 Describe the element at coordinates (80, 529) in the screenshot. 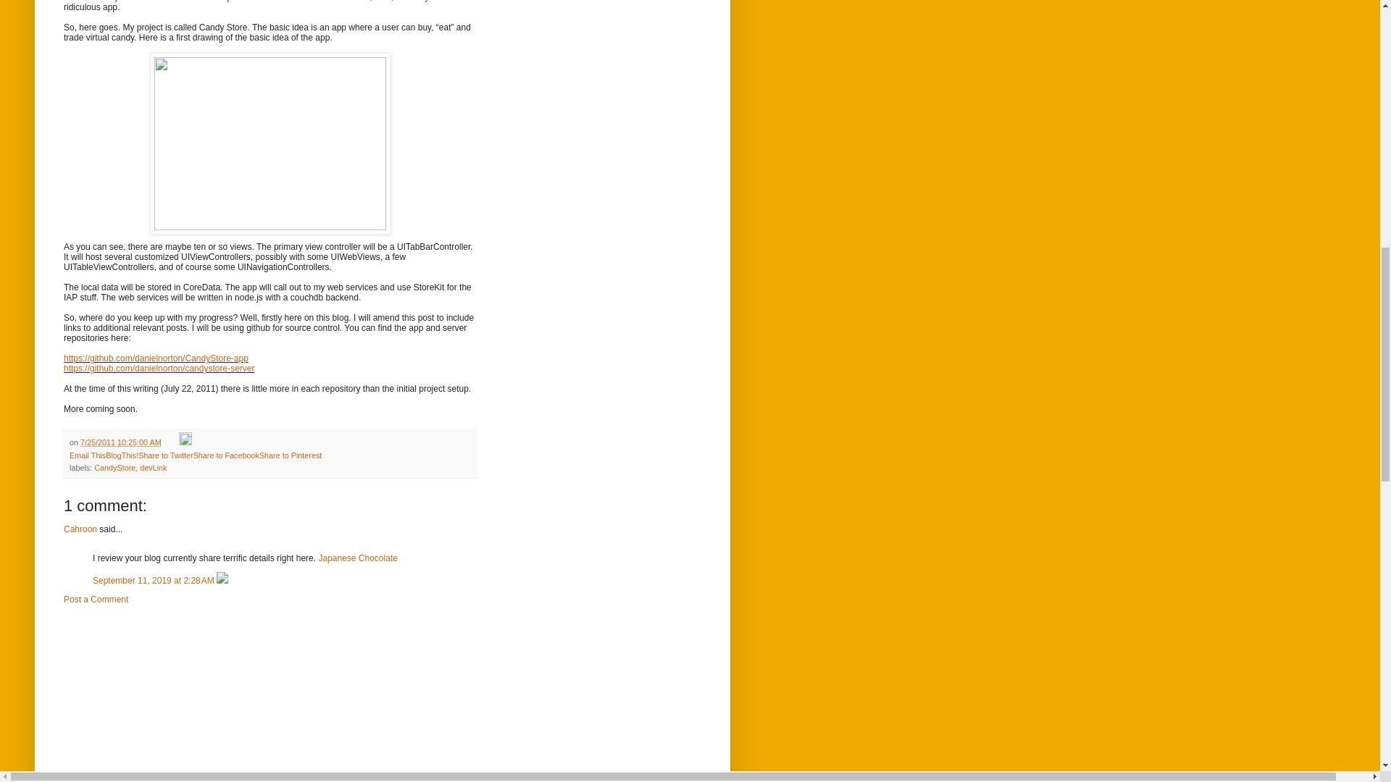

I see `Cahroon` at that location.